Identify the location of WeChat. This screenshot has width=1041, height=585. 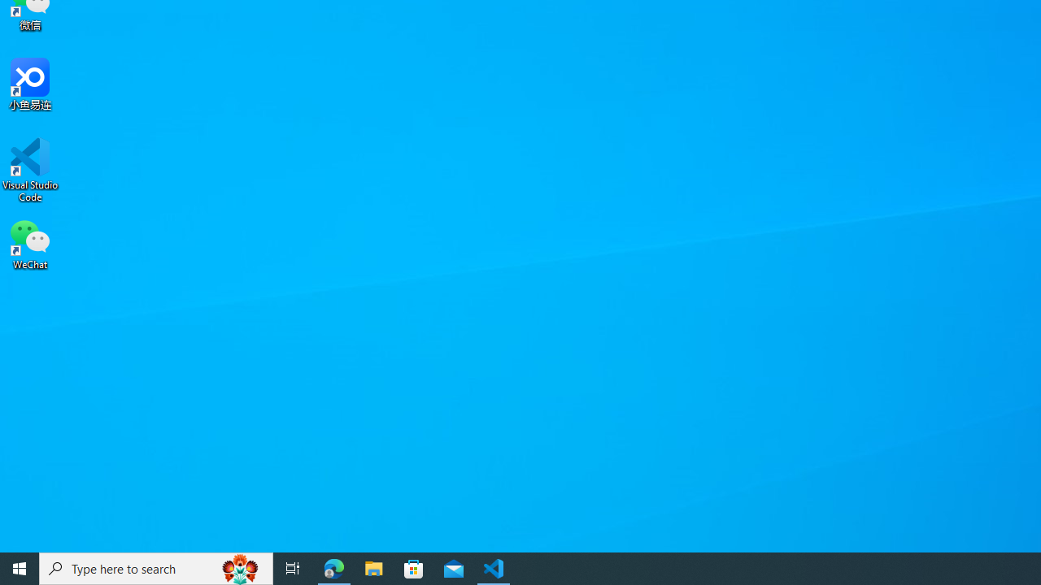
(30, 243).